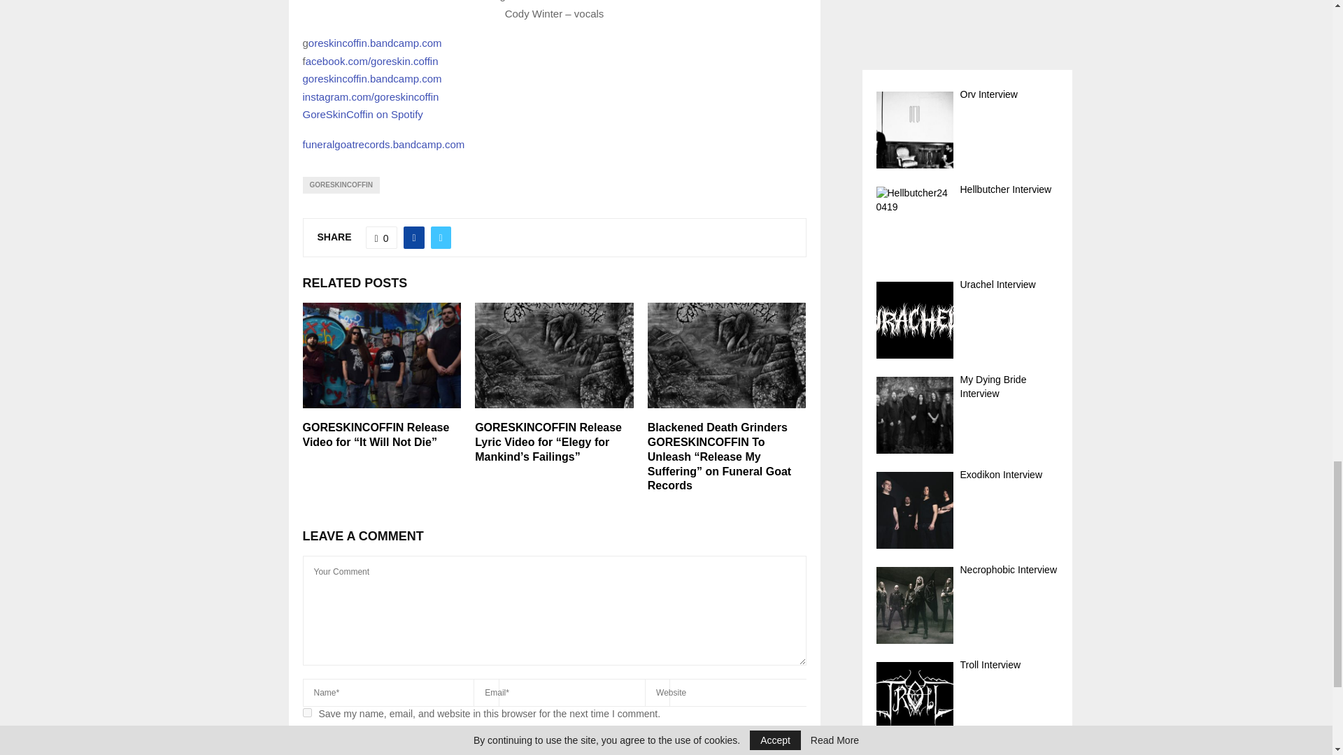 Image resolution: width=1343 pixels, height=755 pixels. What do you see at coordinates (375, 43) in the screenshot?
I see `oreskincoffin.bandcamp.com` at bounding box center [375, 43].